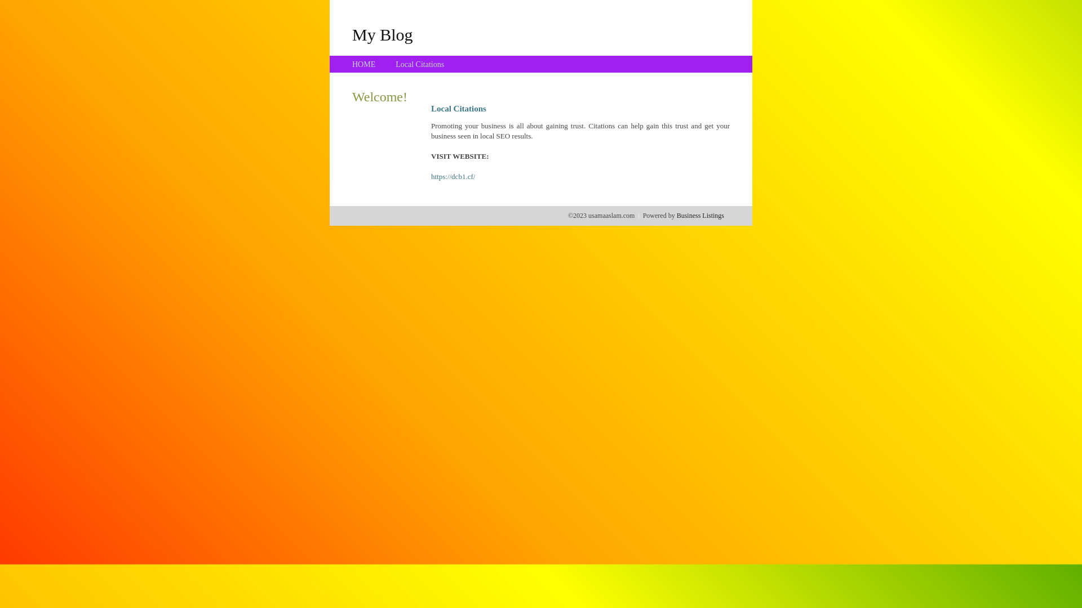 The image size is (1082, 608). Describe the element at coordinates (420, 64) in the screenshot. I see `Local Citations` at that location.